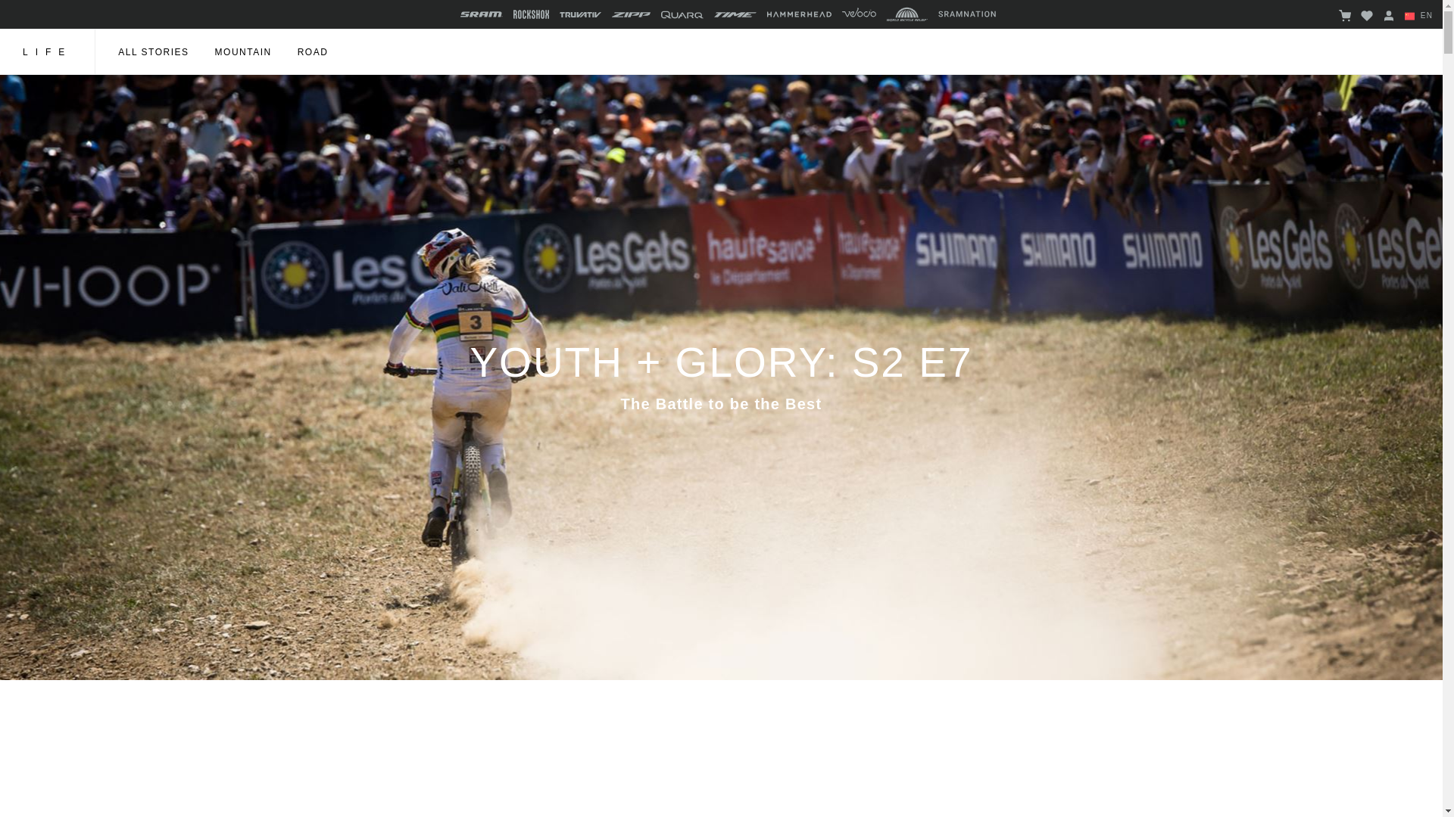  I want to click on Sramnation, so click(966, 18).